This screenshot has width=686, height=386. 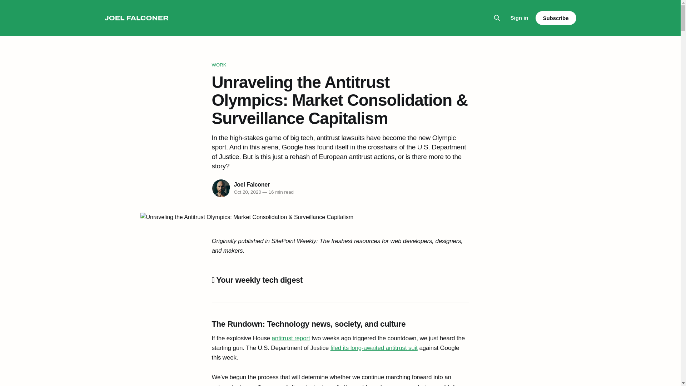 I want to click on Sign in, so click(x=519, y=18).